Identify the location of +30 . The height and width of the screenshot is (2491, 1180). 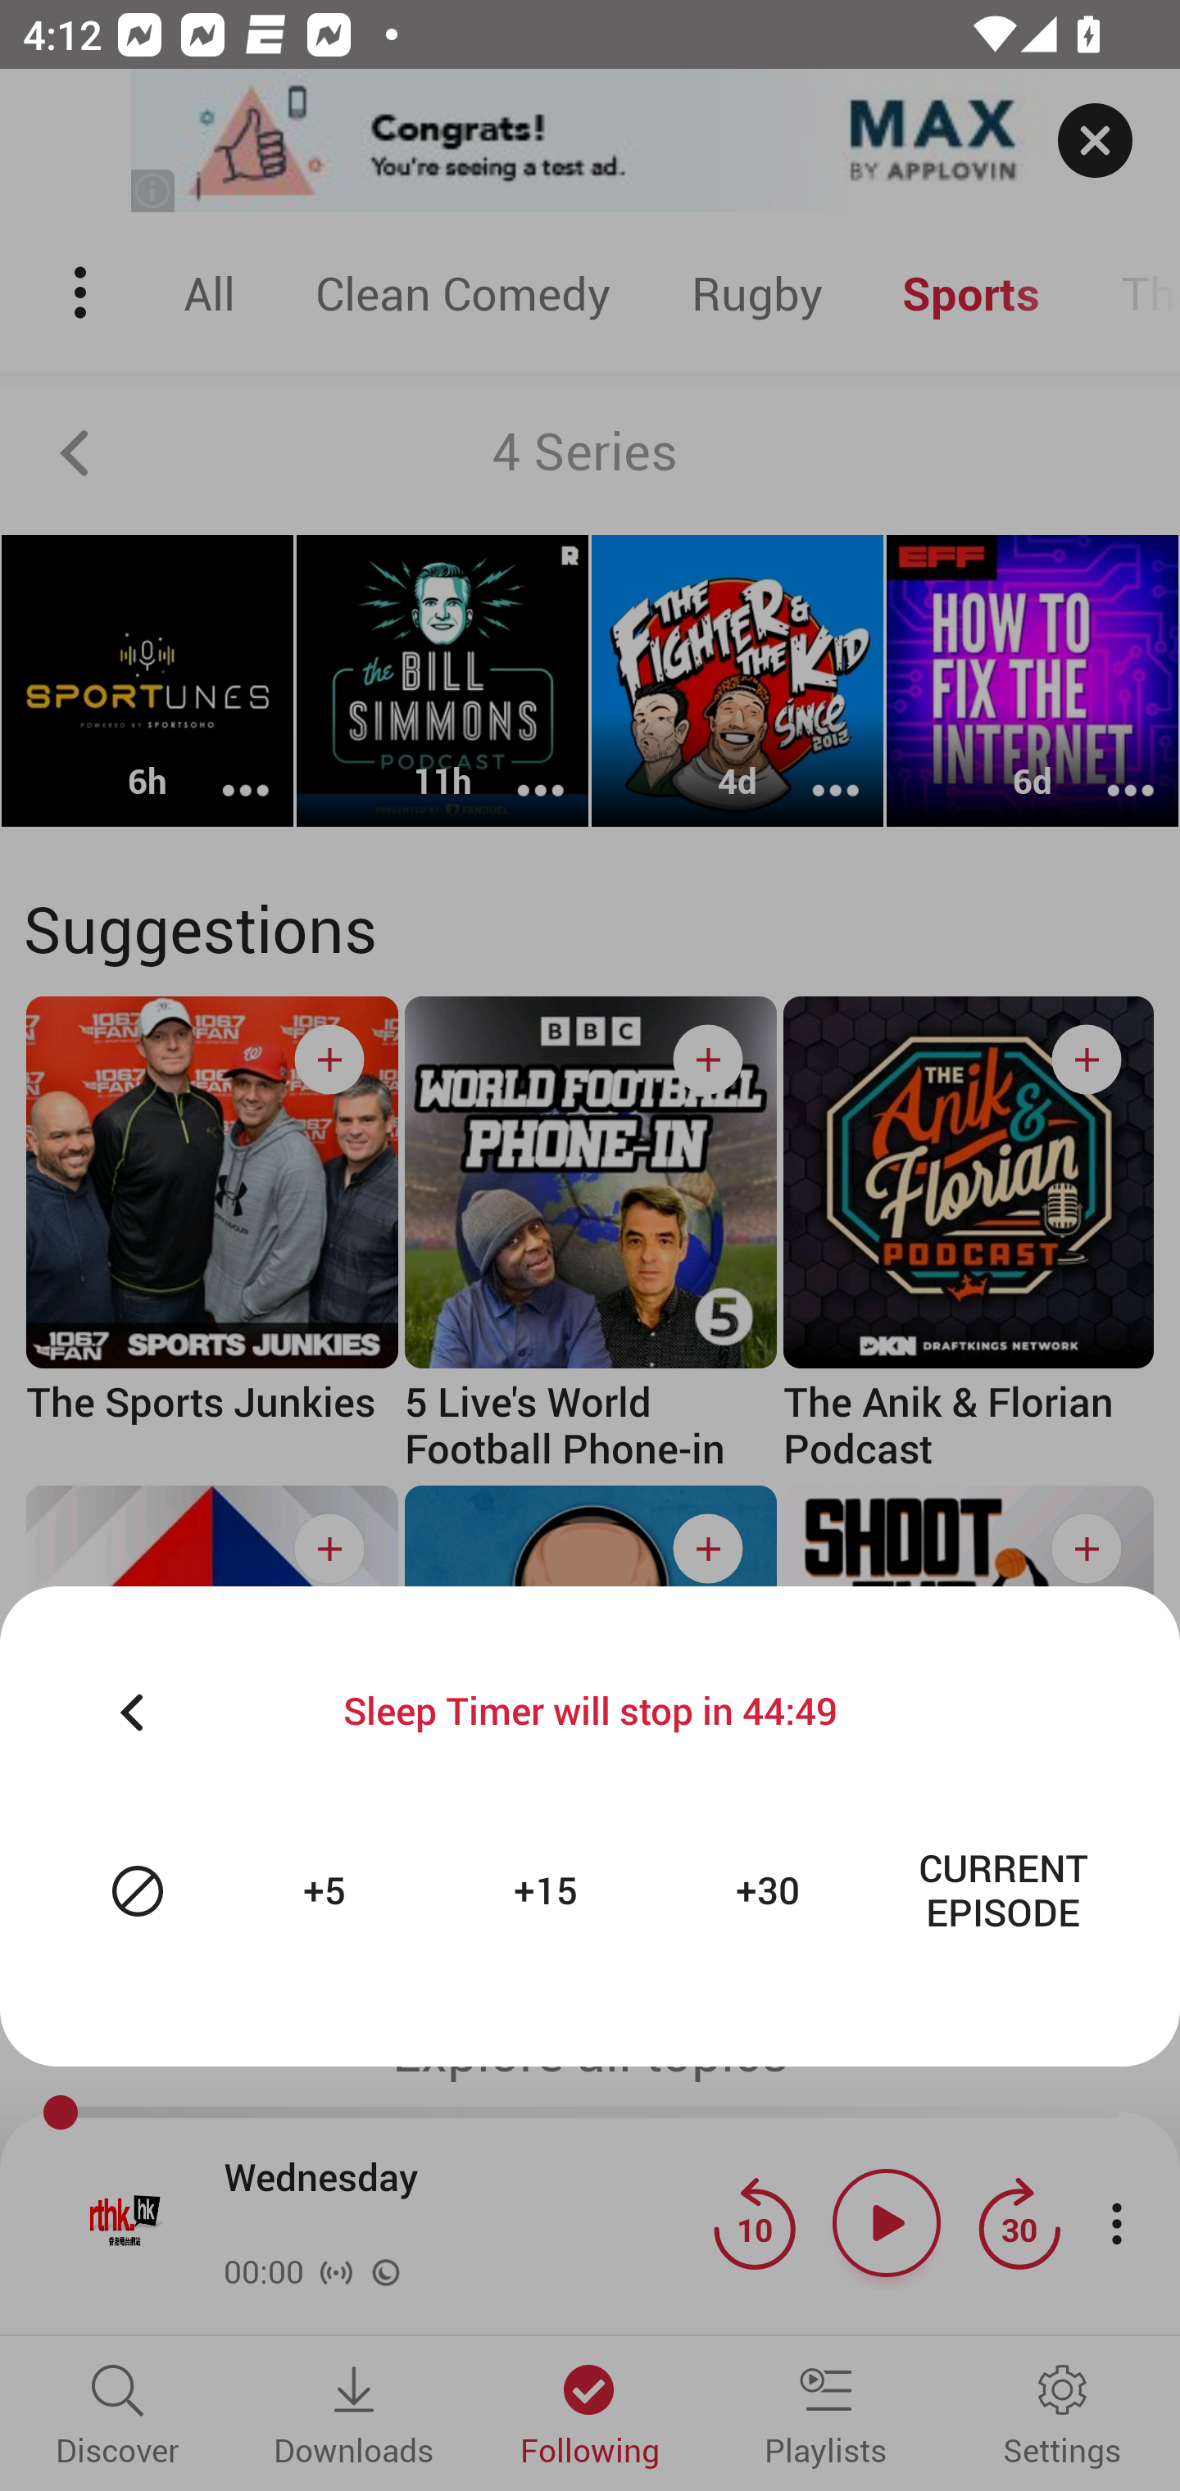
(772, 1891).